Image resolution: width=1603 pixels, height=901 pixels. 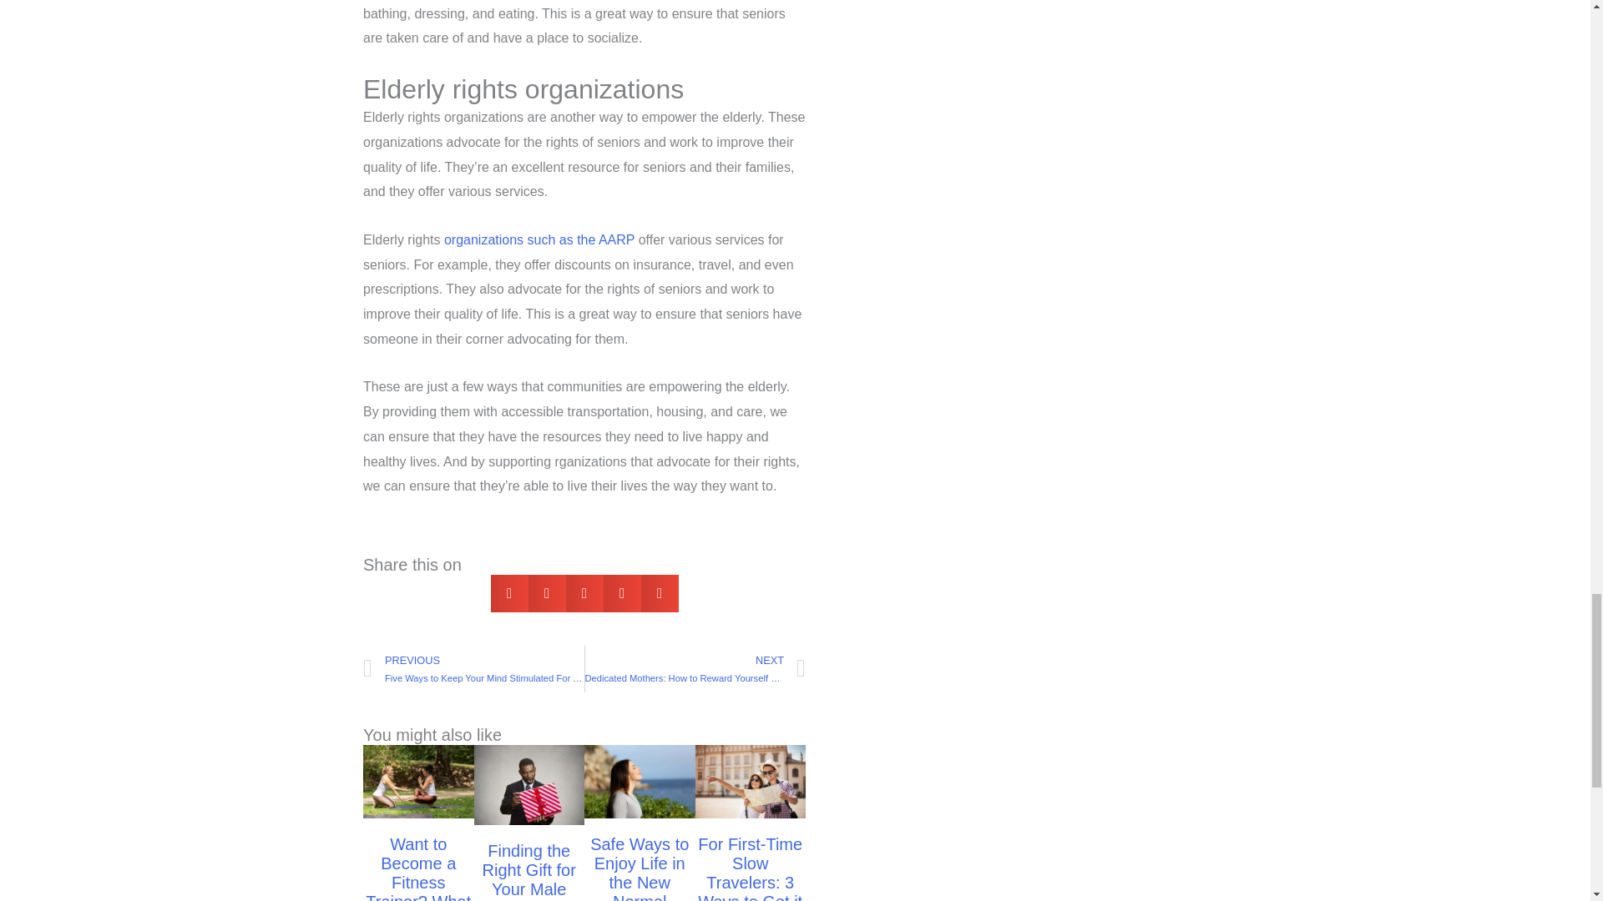 What do you see at coordinates (750, 868) in the screenshot?
I see `For First-Time Slow Travelers: 3 Ways to Get it Right` at bounding box center [750, 868].